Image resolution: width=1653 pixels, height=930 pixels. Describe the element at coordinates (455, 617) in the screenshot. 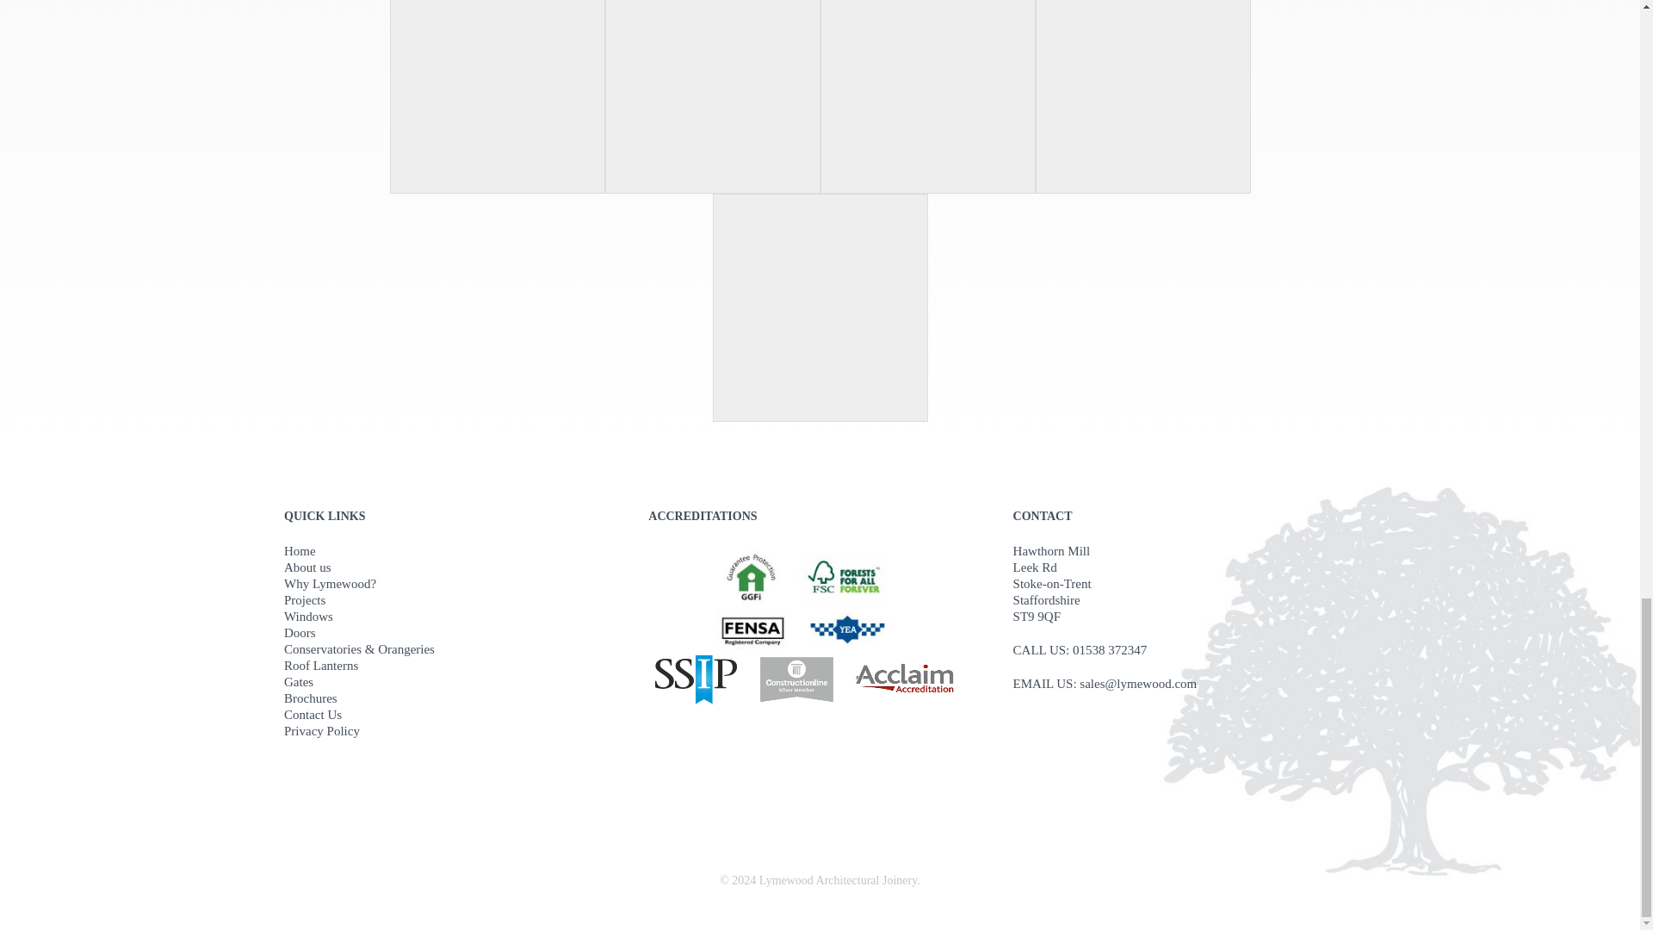

I see `Windows` at that location.